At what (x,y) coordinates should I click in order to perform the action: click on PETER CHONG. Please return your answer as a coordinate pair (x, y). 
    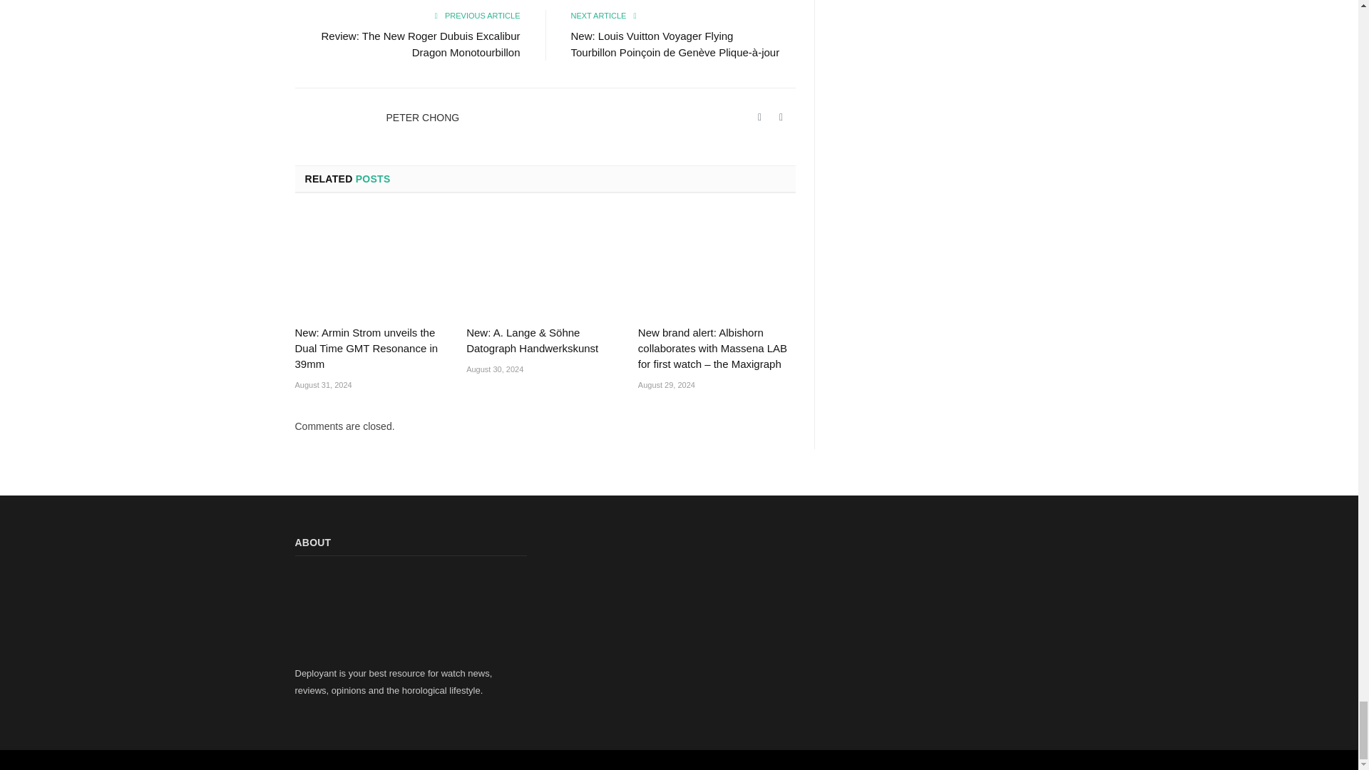
    Looking at the image, I should click on (423, 117).